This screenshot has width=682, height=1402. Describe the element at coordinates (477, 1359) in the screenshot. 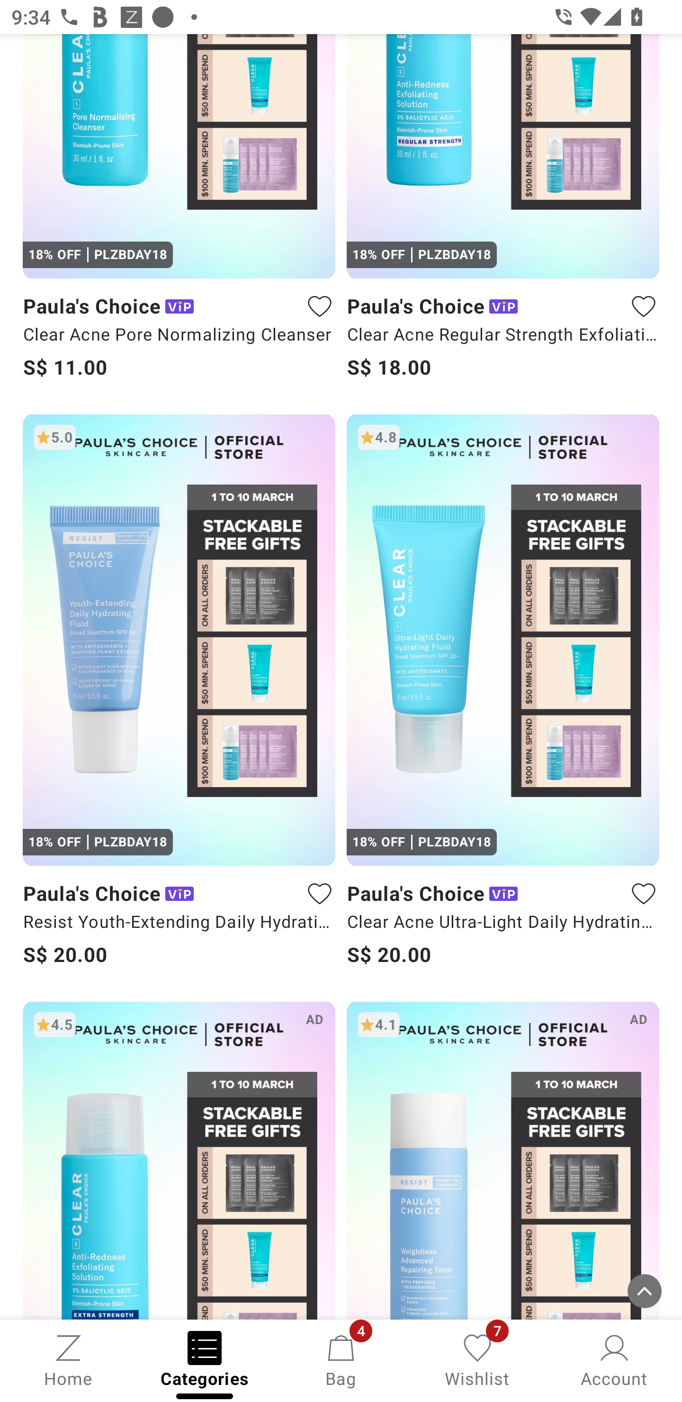

I see `Wishlist, 7 new notifications Wishlist` at that location.